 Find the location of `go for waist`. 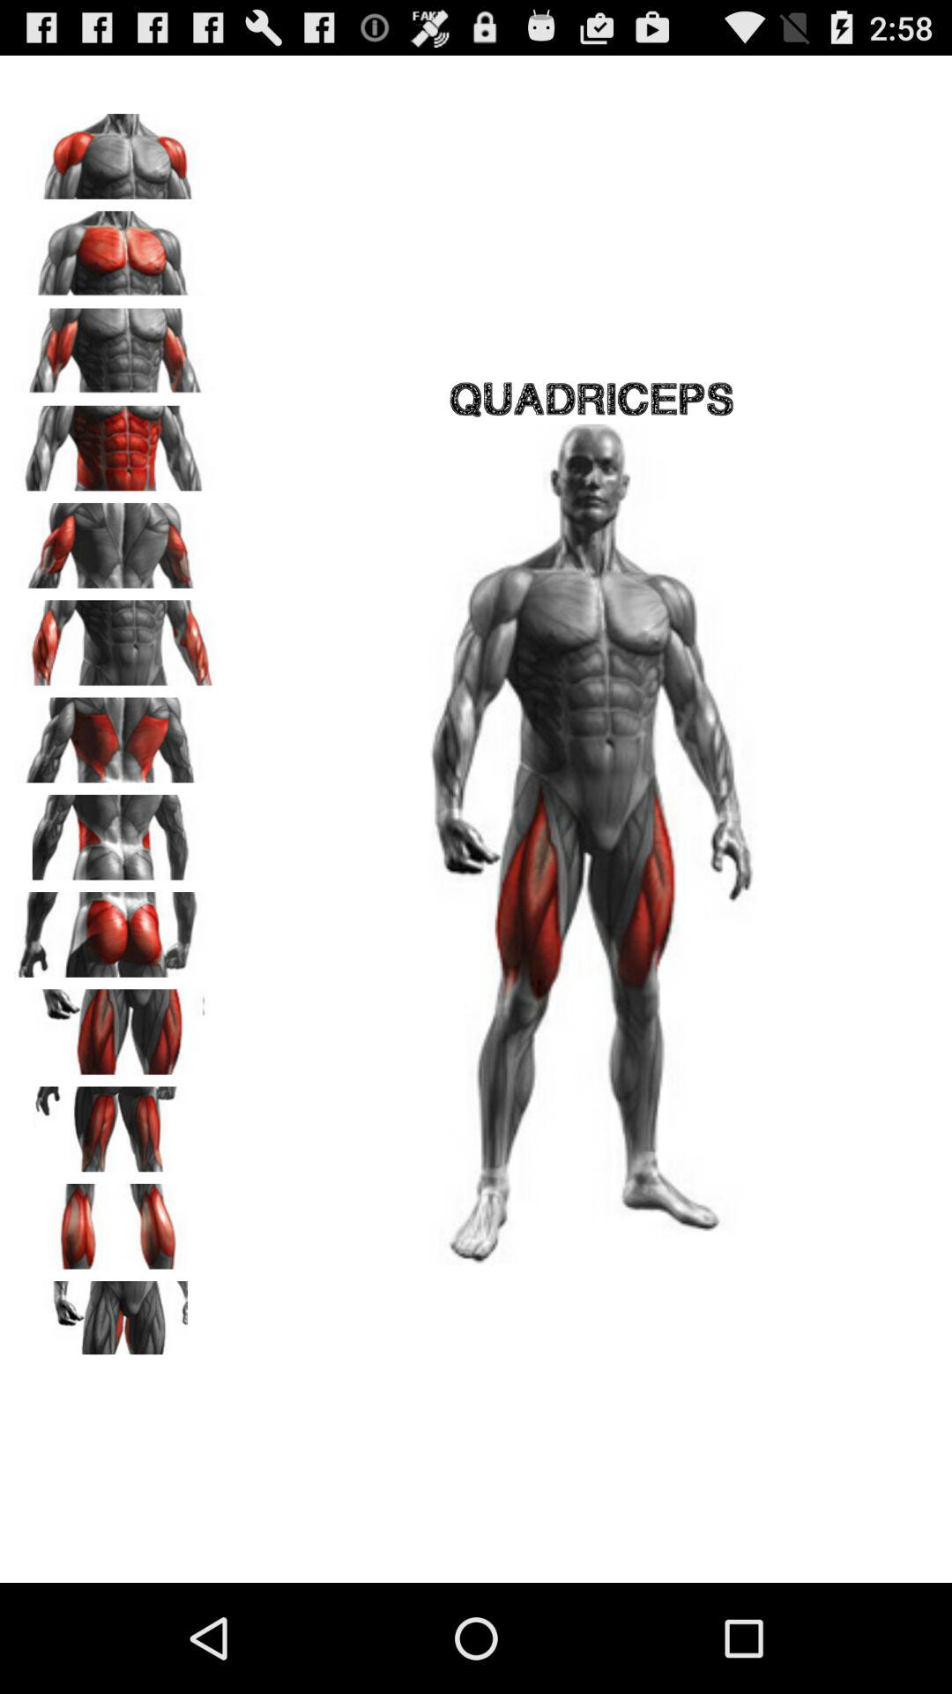

go for waist is located at coordinates (115, 831).